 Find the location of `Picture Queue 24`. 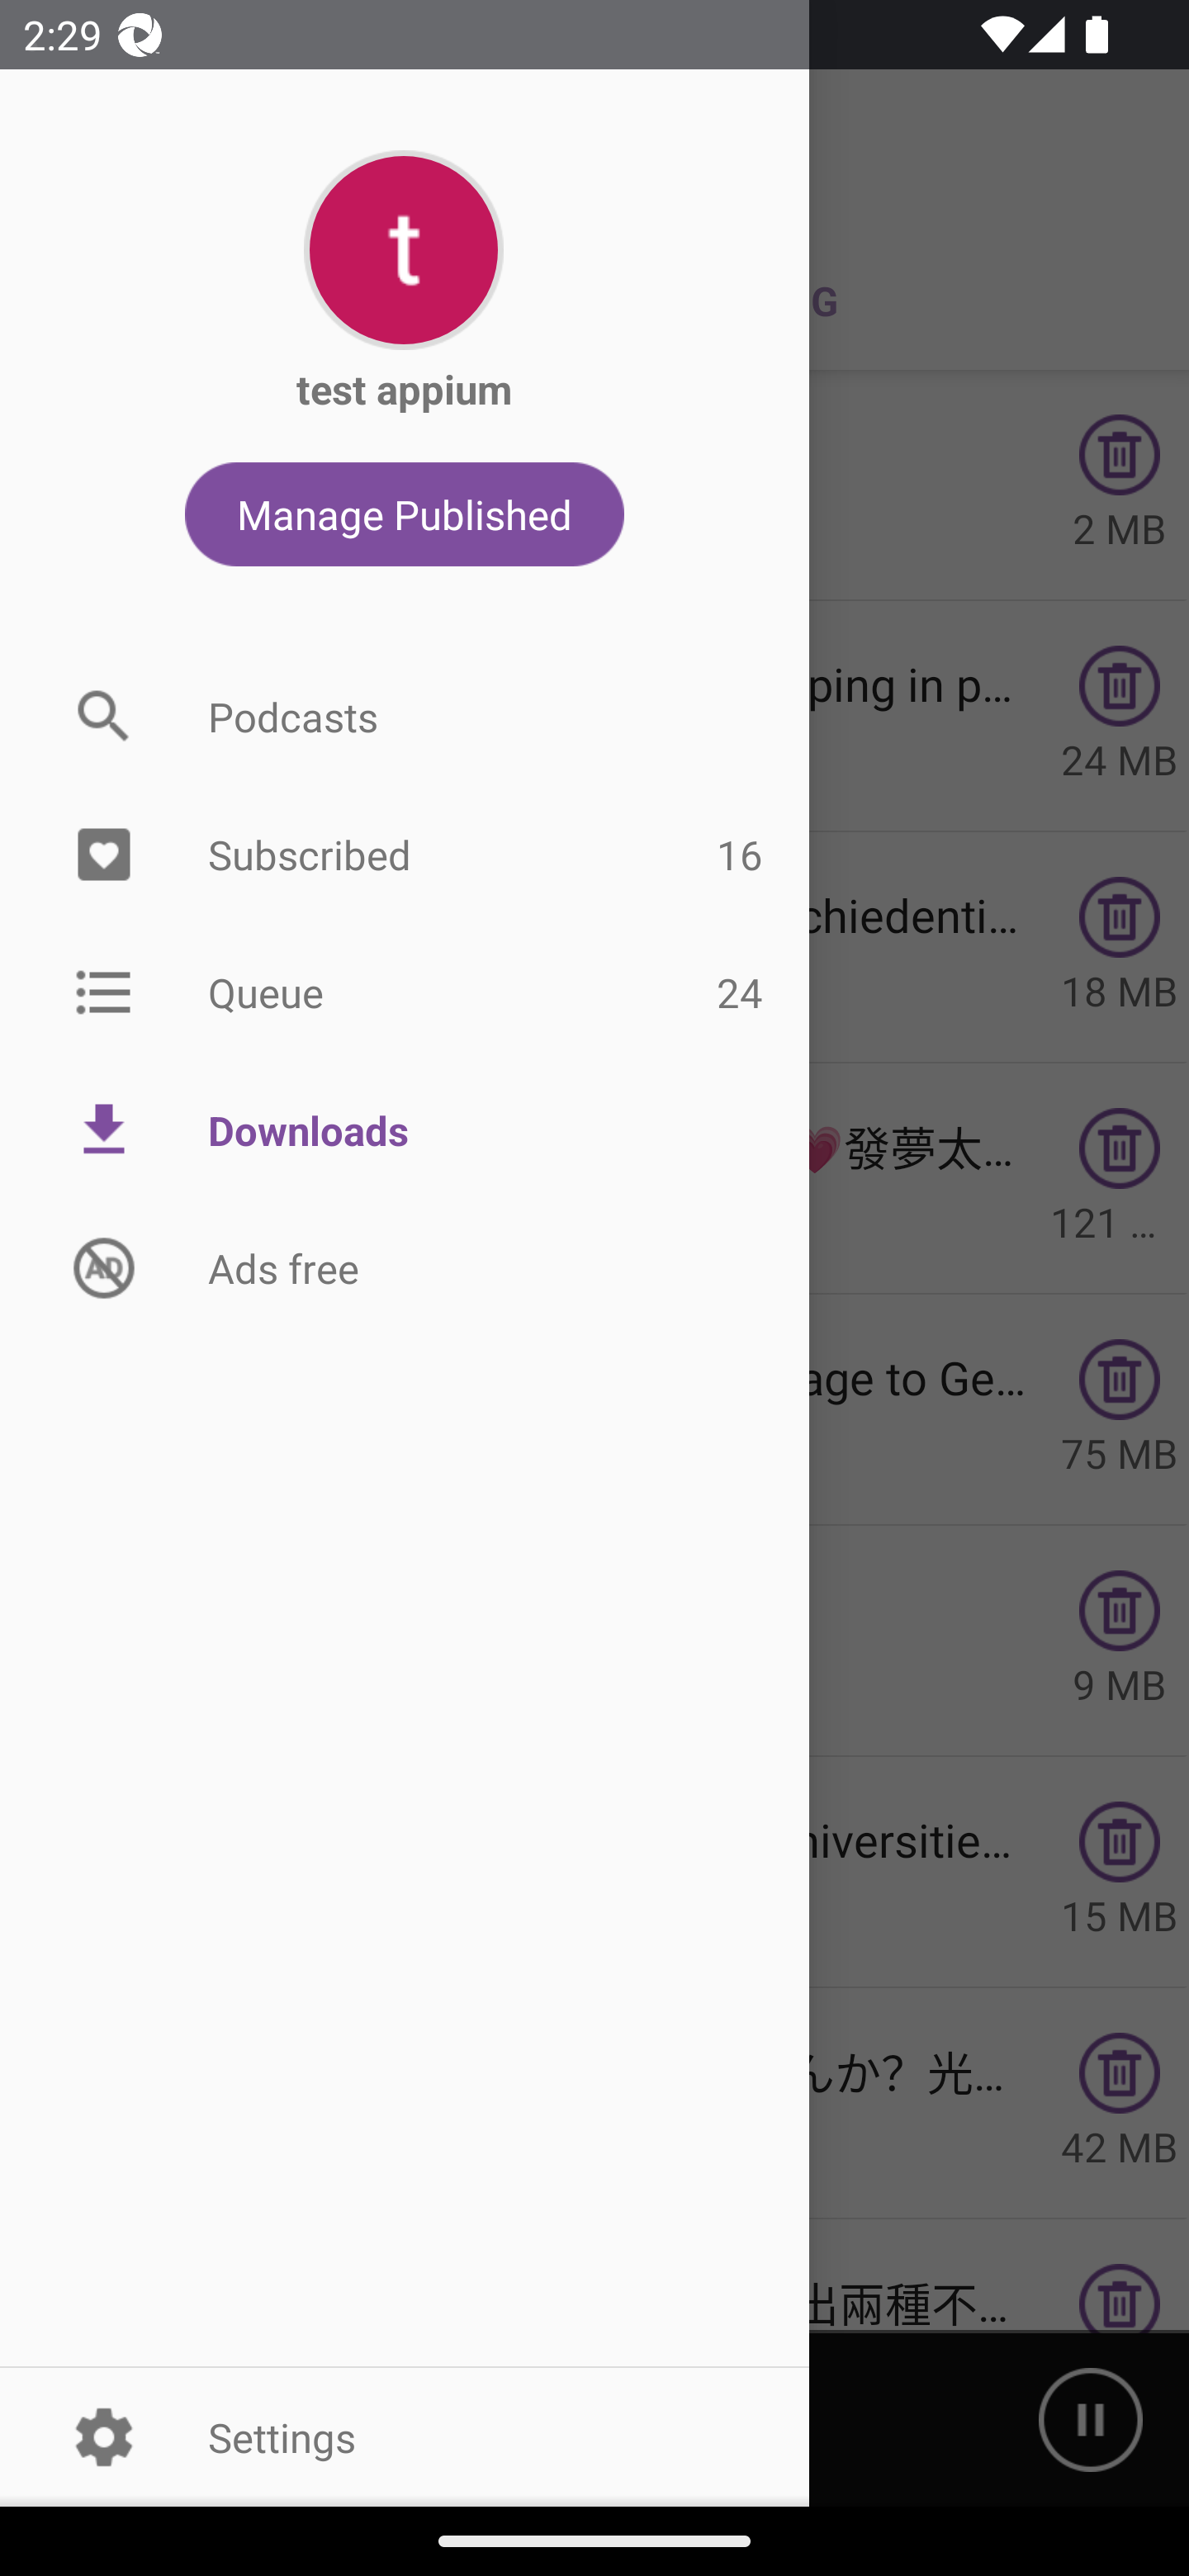

Picture Queue 24 is located at coordinates (405, 991).